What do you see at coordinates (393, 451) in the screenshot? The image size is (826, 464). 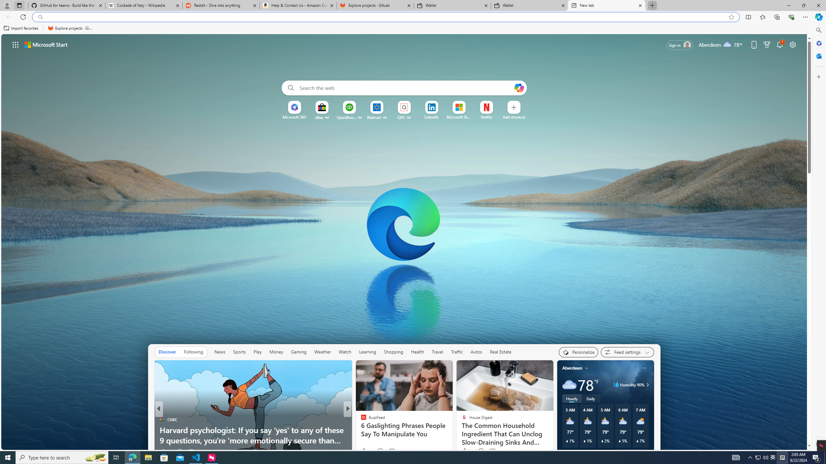 I see `View comments 16 Comment` at bounding box center [393, 451].